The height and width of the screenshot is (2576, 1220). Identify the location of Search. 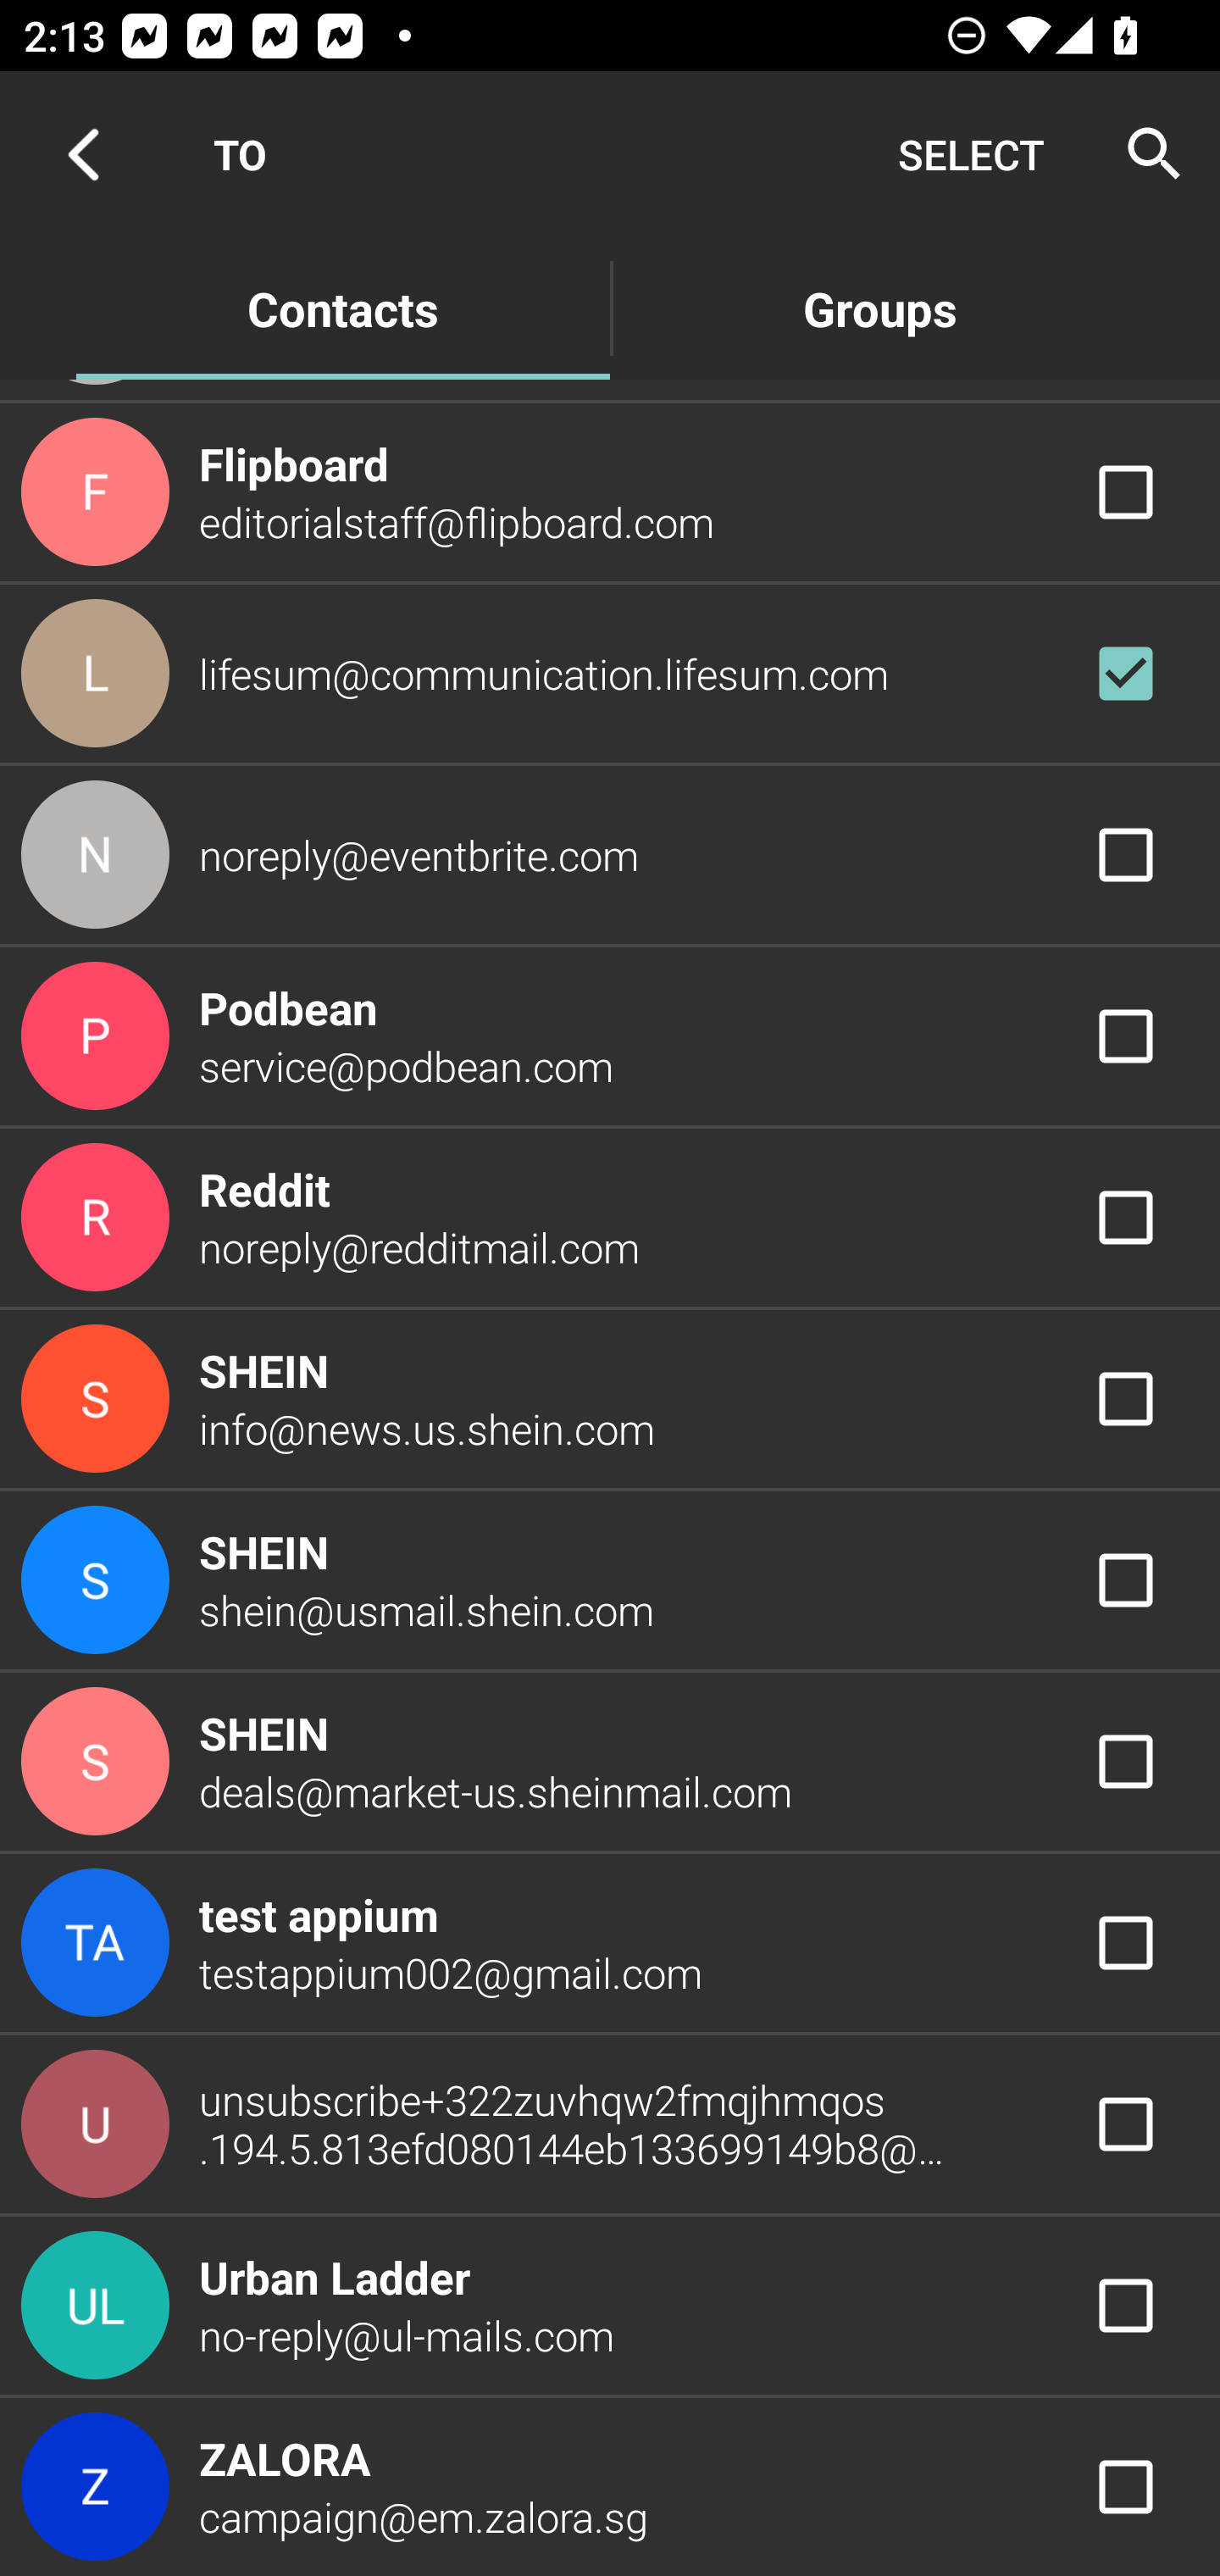
(1144, 154).